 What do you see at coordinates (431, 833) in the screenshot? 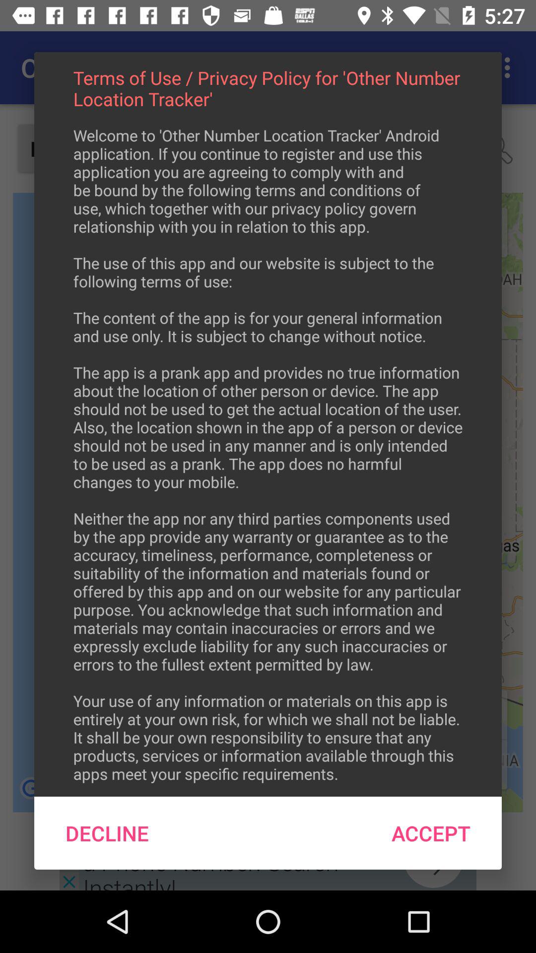
I see `choose icon next to the decline icon` at bounding box center [431, 833].